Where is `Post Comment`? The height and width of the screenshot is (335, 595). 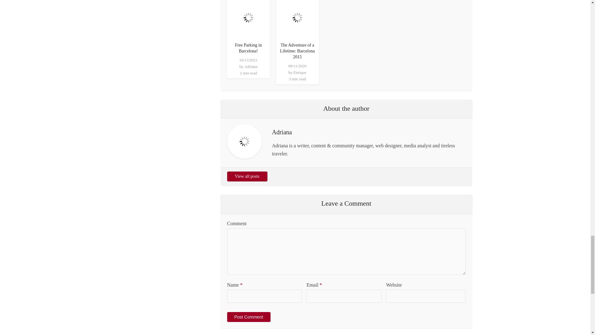 Post Comment is located at coordinates (248, 317).